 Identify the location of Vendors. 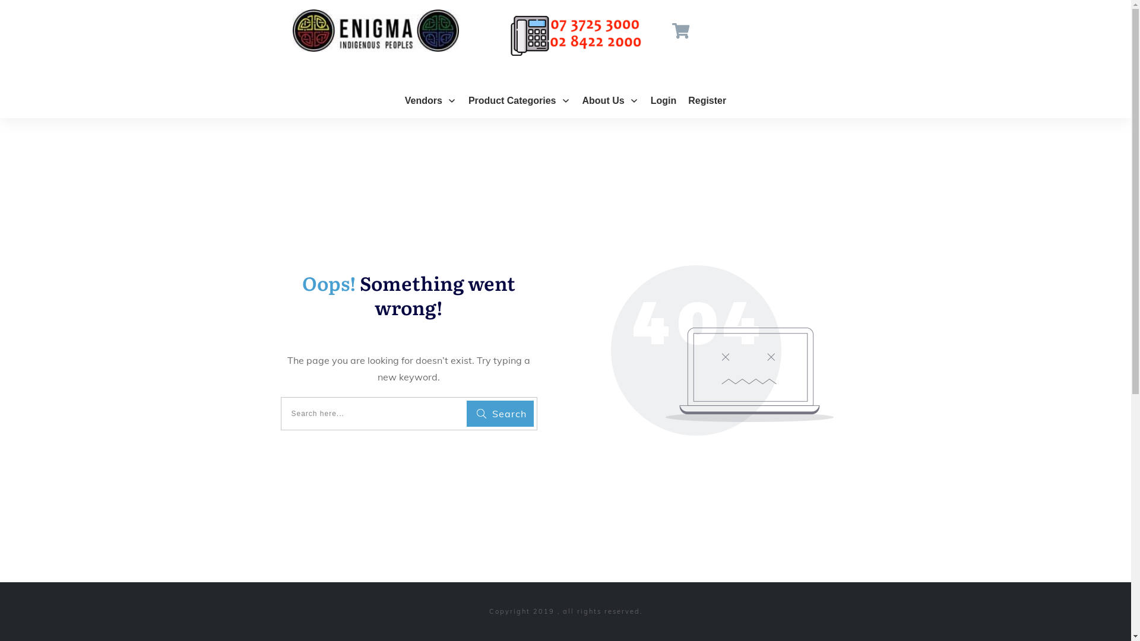
(431, 101).